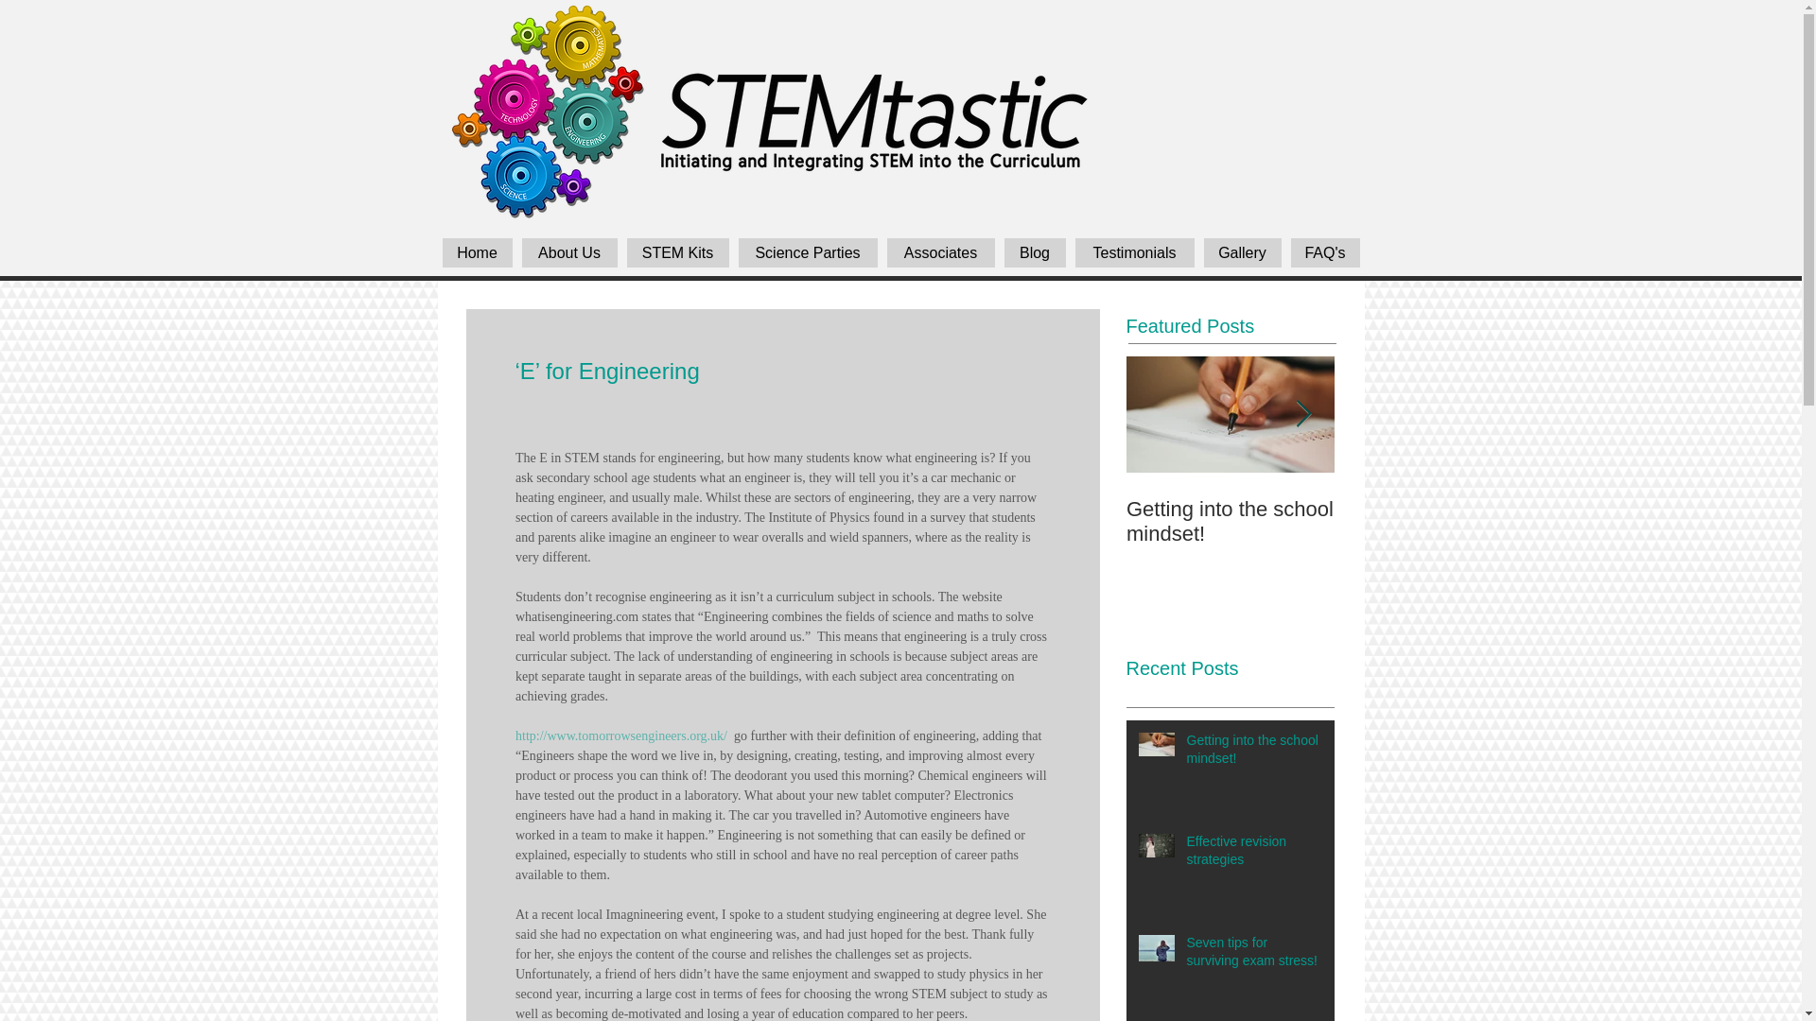  Describe the element at coordinates (1035, 251) in the screenshot. I see `Blog` at that location.